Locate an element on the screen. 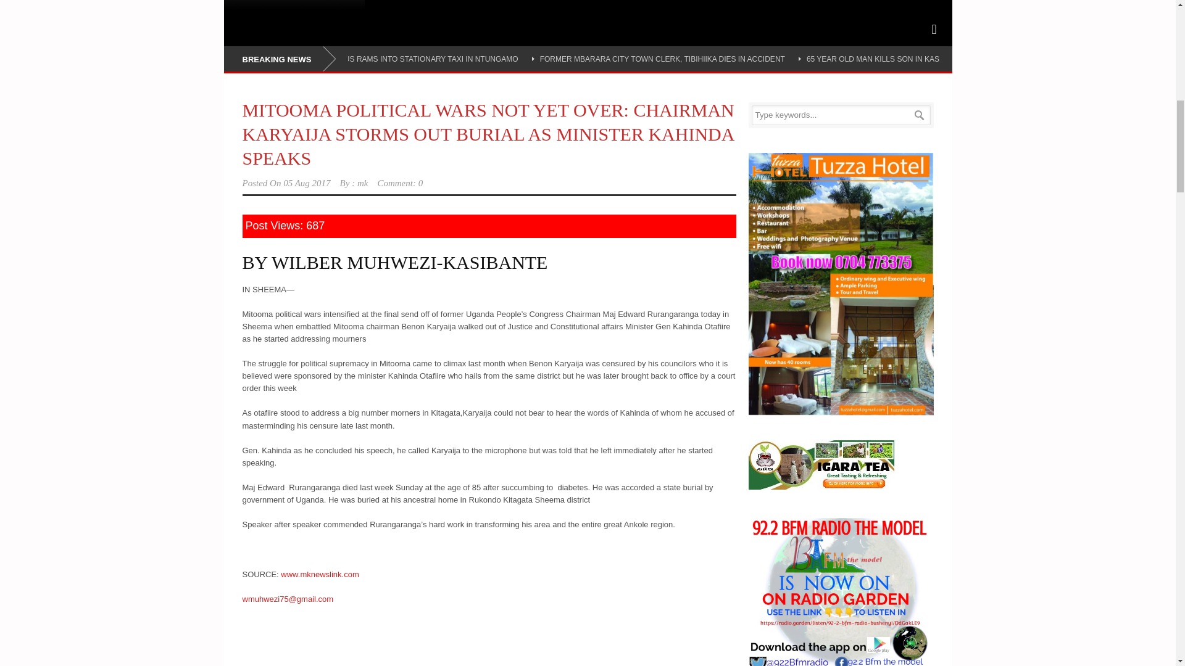  Posts by mk is located at coordinates (363, 183).